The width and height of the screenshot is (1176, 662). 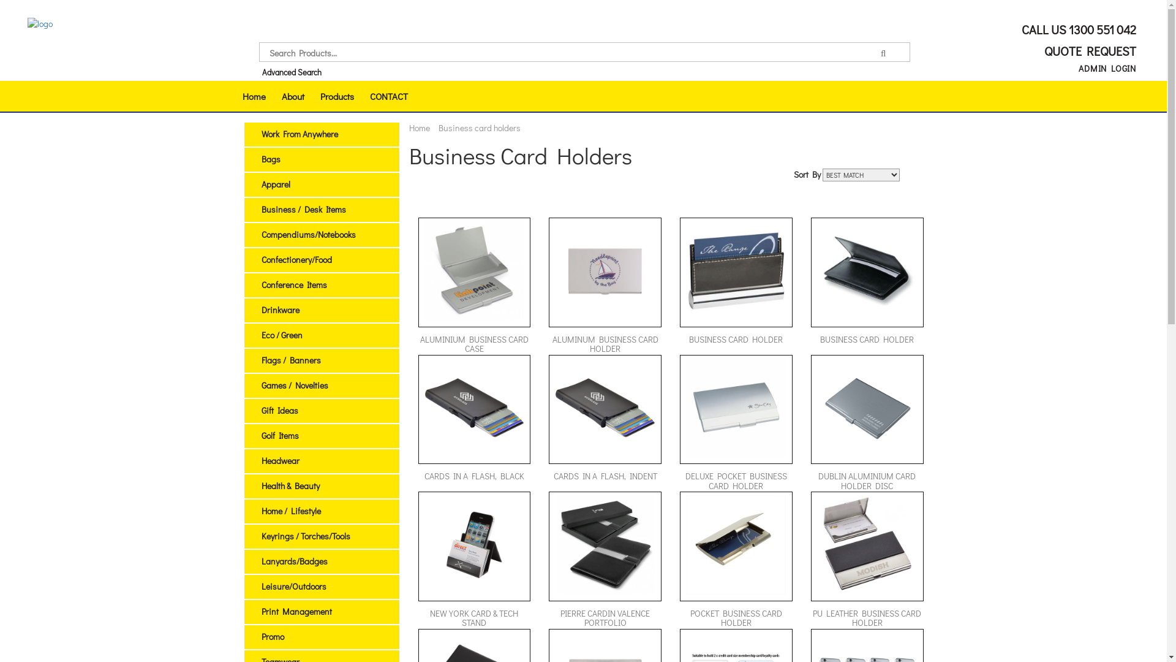 I want to click on Deluxe Pocket Business Card Holder (D512_PB), so click(x=736, y=408).